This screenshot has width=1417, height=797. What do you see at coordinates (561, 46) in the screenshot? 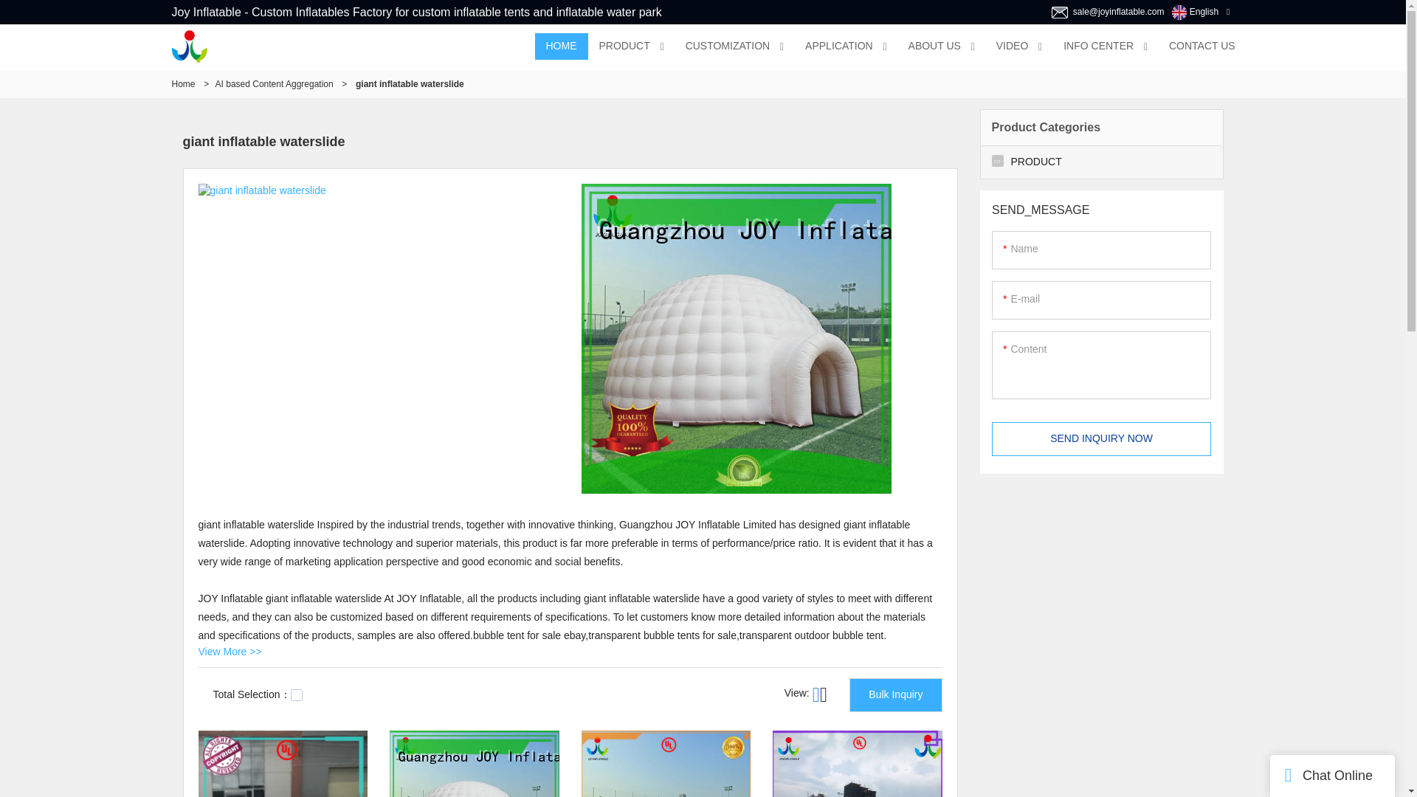
I see `HOME` at bounding box center [561, 46].